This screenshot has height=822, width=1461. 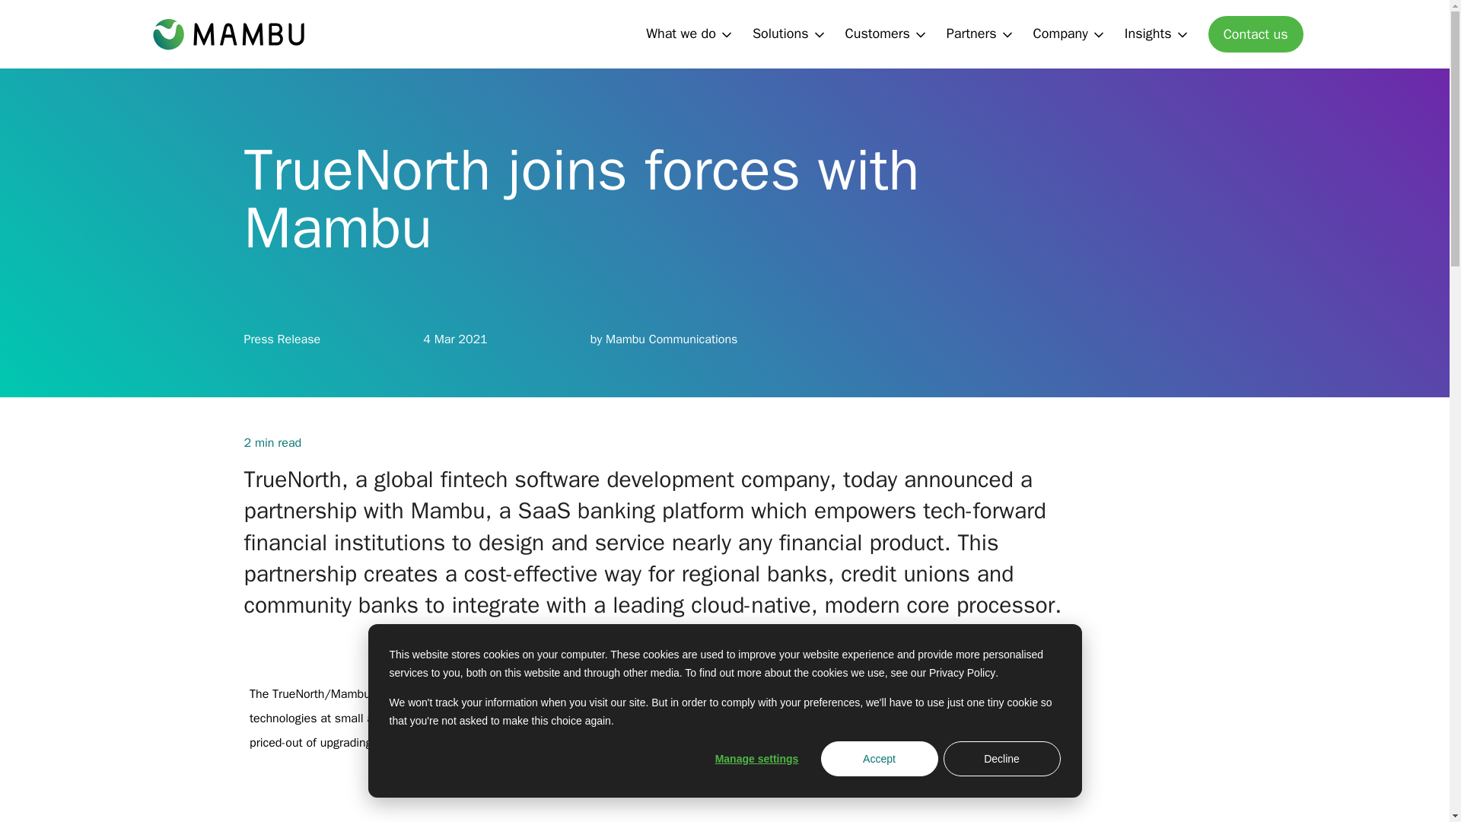 I want to click on What we do, so click(x=689, y=34).